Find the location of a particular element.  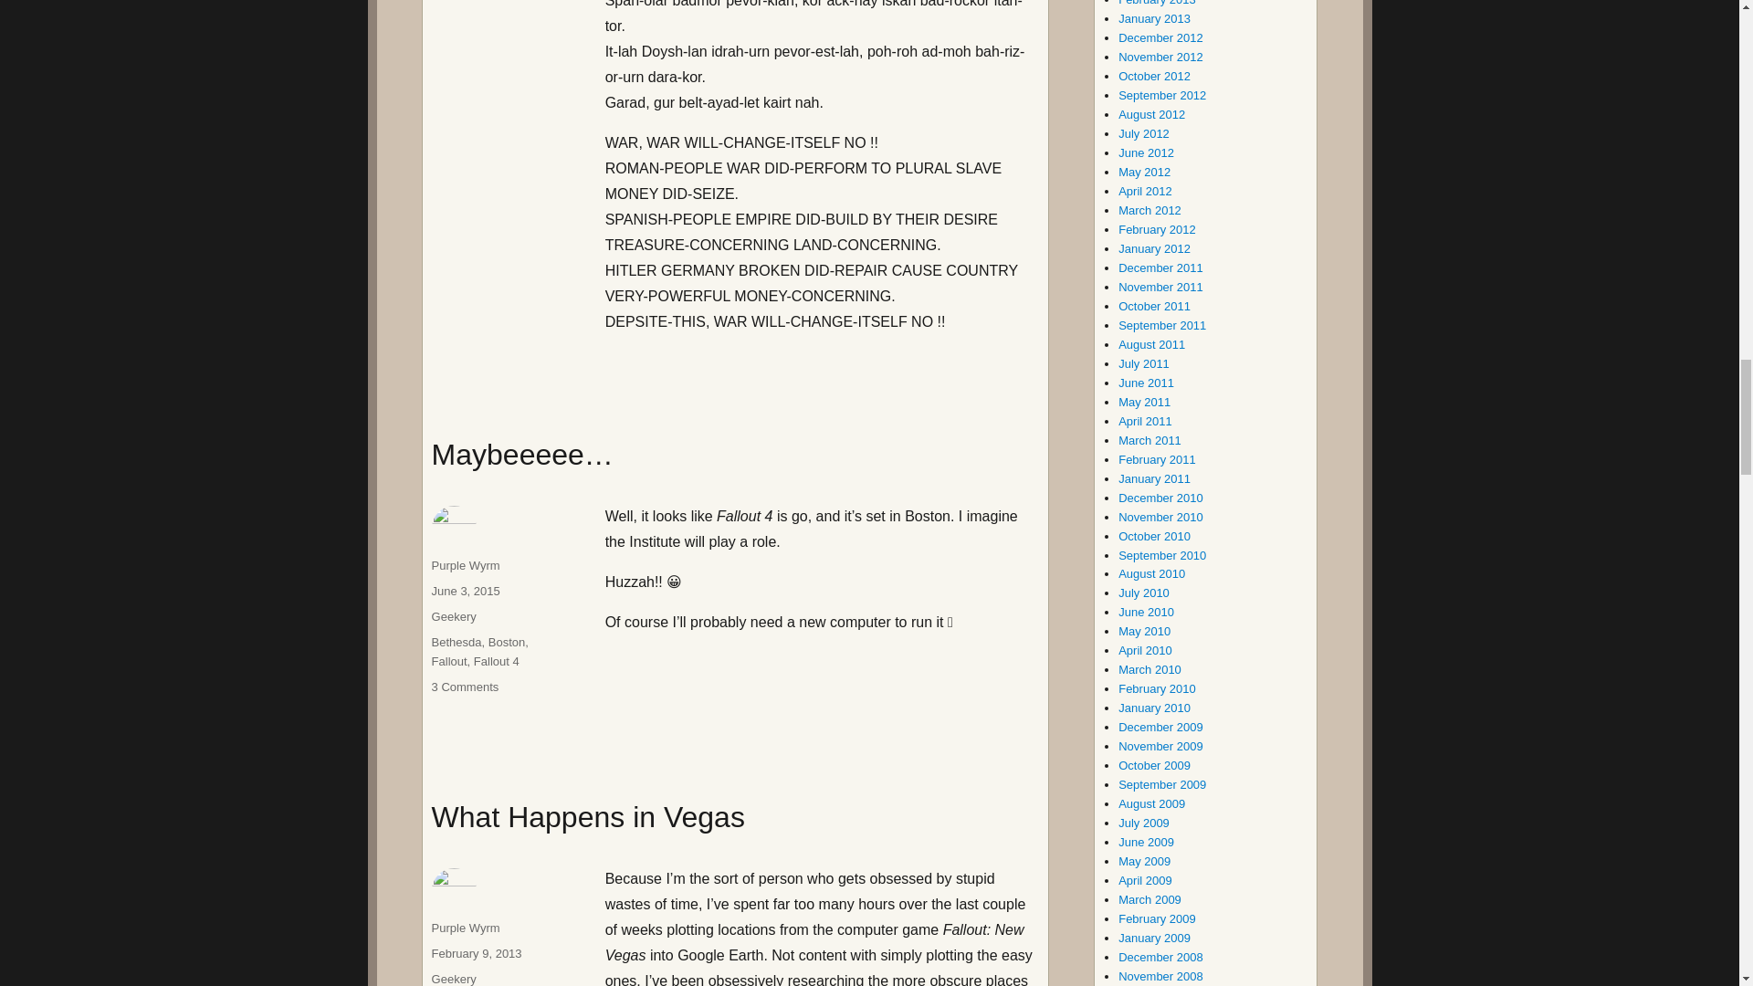

Fallout is located at coordinates (449, 661).